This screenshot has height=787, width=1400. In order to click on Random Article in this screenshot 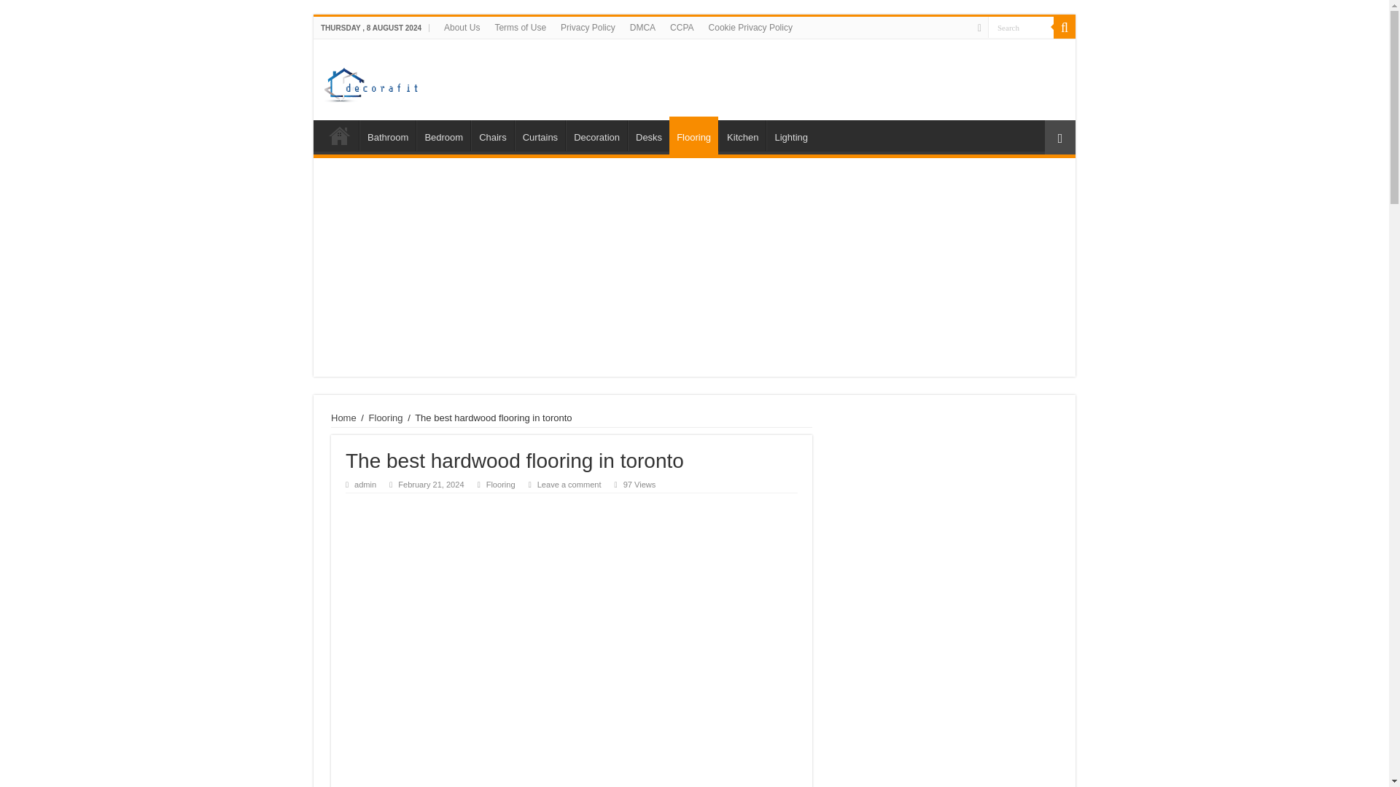, I will do `click(1059, 137)`.